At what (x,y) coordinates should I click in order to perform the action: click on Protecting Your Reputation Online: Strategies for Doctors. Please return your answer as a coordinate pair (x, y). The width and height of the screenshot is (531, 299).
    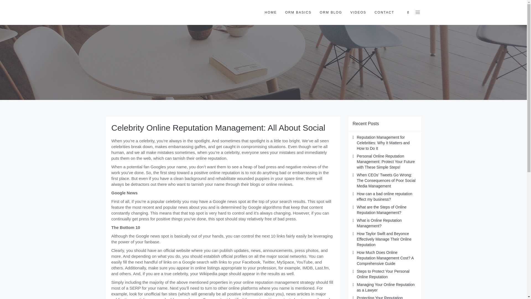
    Looking at the image, I should click on (382, 297).